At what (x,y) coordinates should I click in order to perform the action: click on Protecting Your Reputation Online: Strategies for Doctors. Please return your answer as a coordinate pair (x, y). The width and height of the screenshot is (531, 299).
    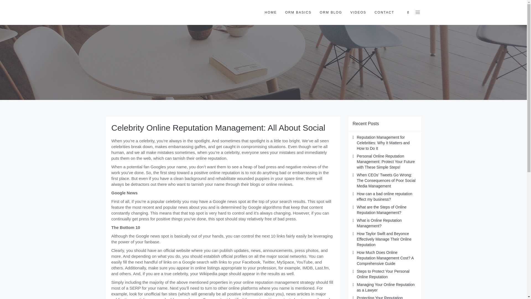
    Looking at the image, I should click on (382, 297).